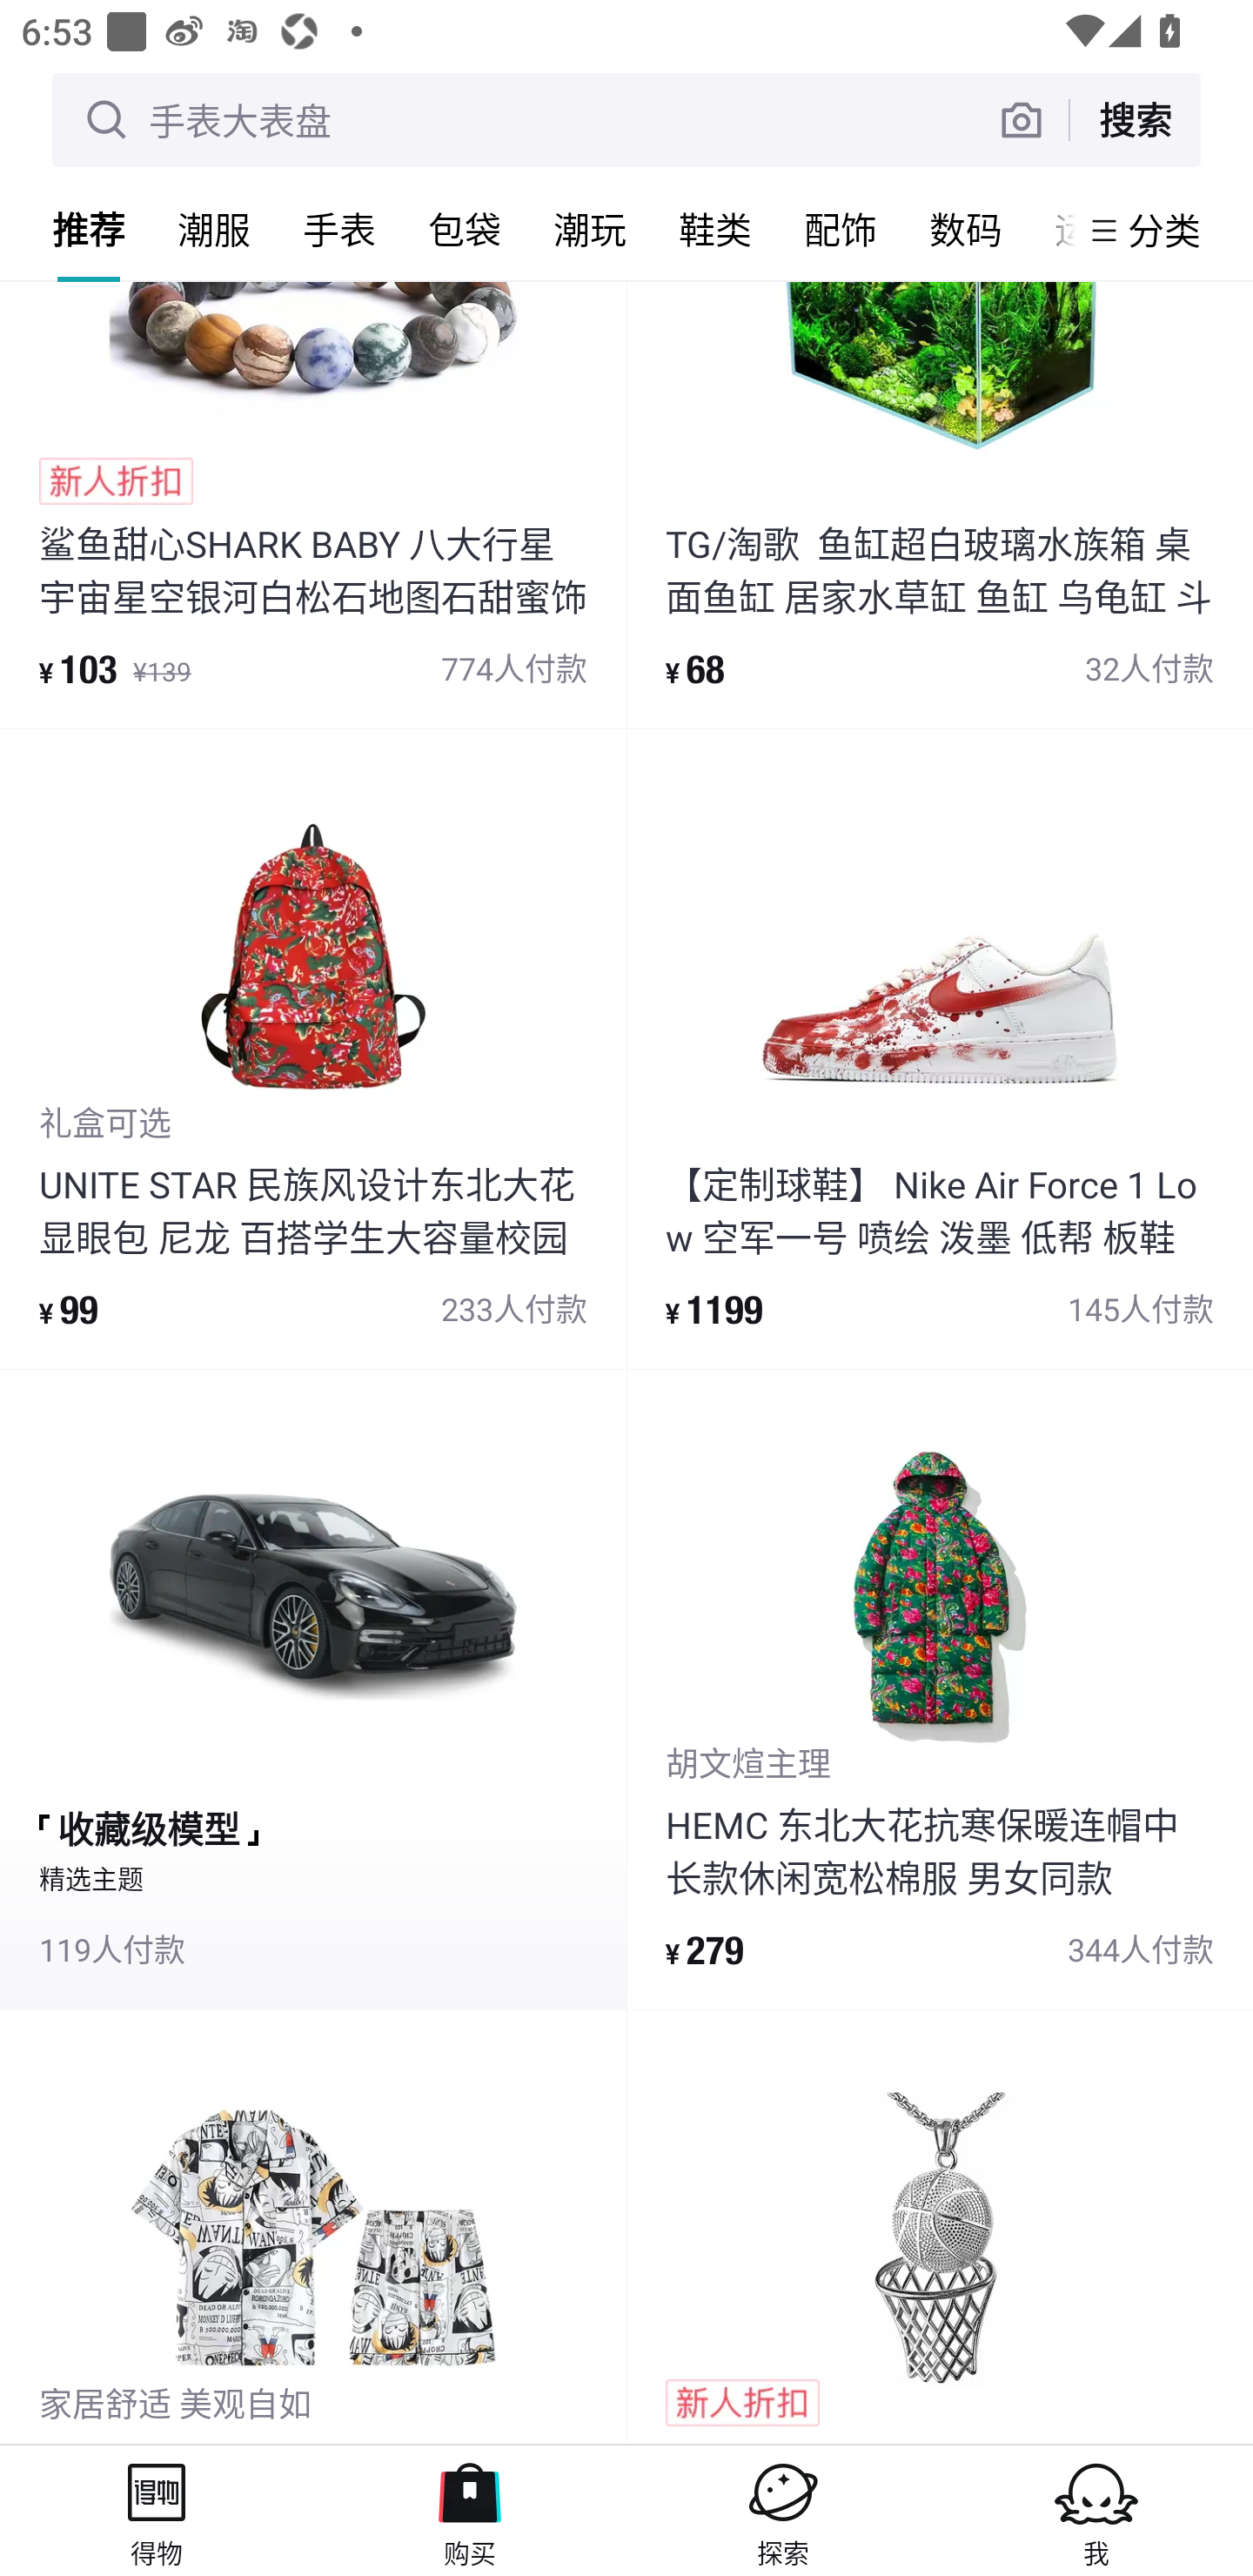 This screenshot has width=1253, height=2576. I want to click on 鞋类, so click(715, 229).